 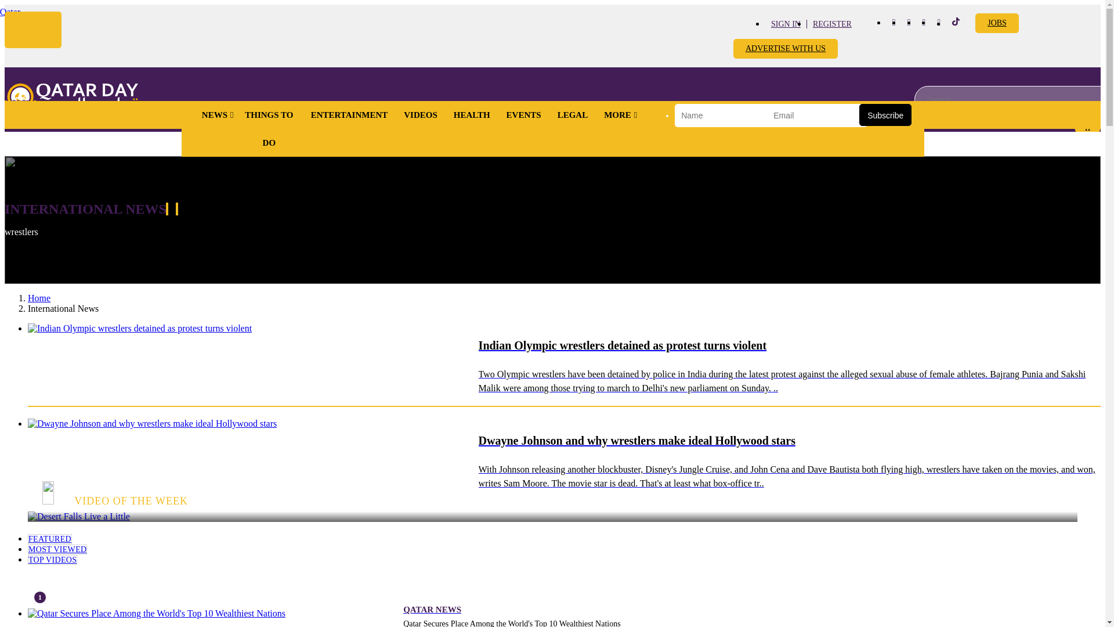 What do you see at coordinates (997, 23) in the screenshot?
I see `JOBS` at bounding box center [997, 23].